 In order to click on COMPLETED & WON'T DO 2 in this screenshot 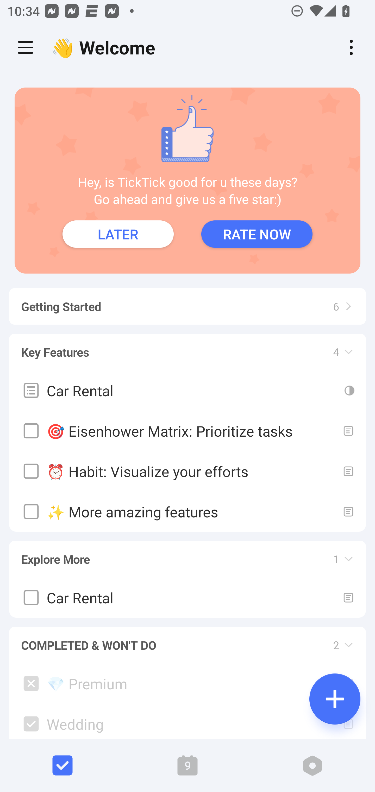, I will do `click(187, 641)`.